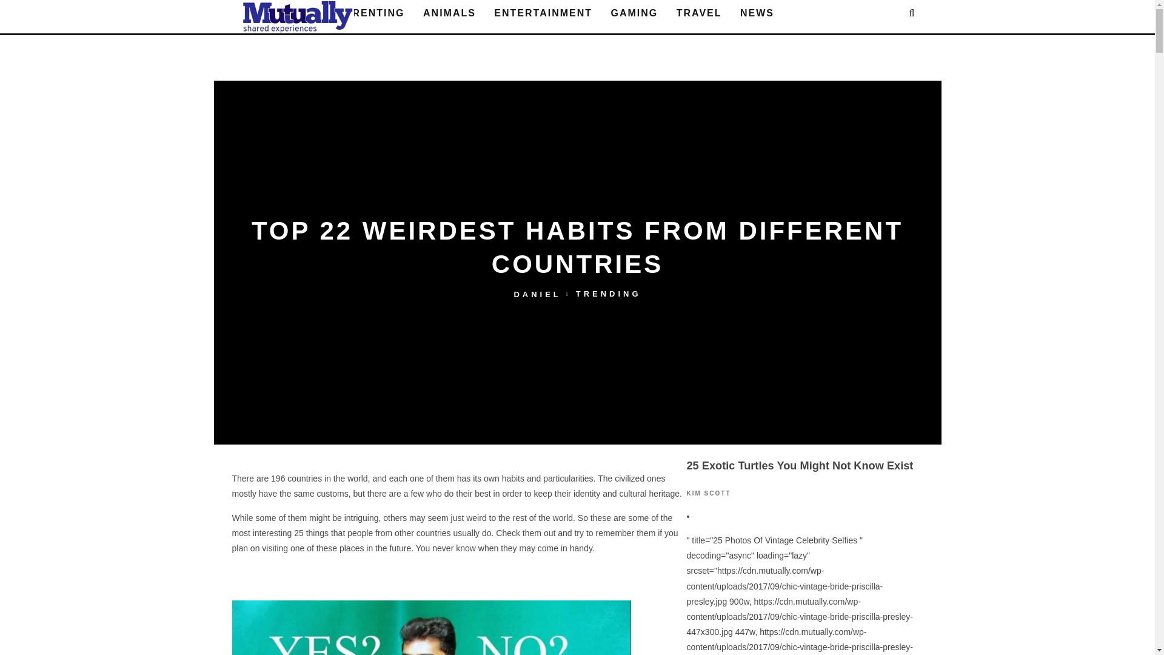  Describe the element at coordinates (289, 13) in the screenshot. I see `TRENDING` at that location.